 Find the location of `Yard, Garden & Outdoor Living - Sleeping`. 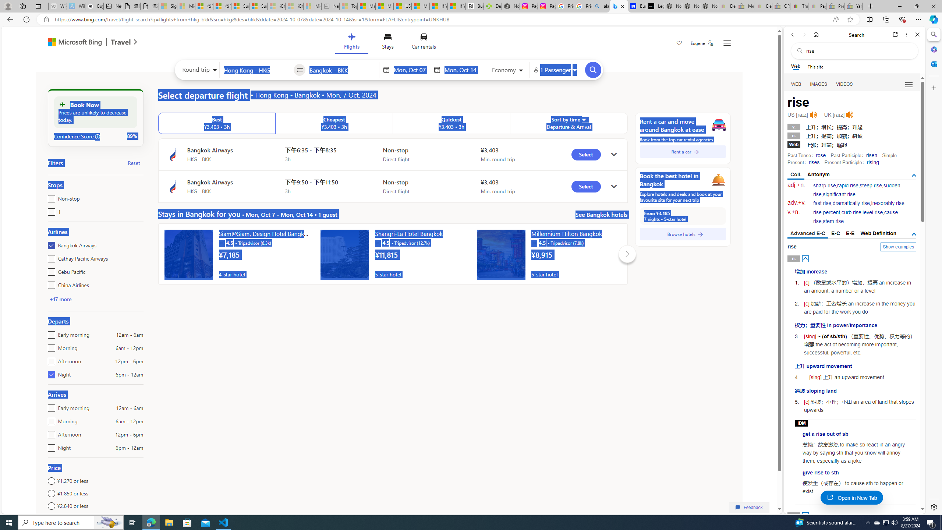

Yard, Garden & Outdoor Living - Sleeping is located at coordinates (853, 6).